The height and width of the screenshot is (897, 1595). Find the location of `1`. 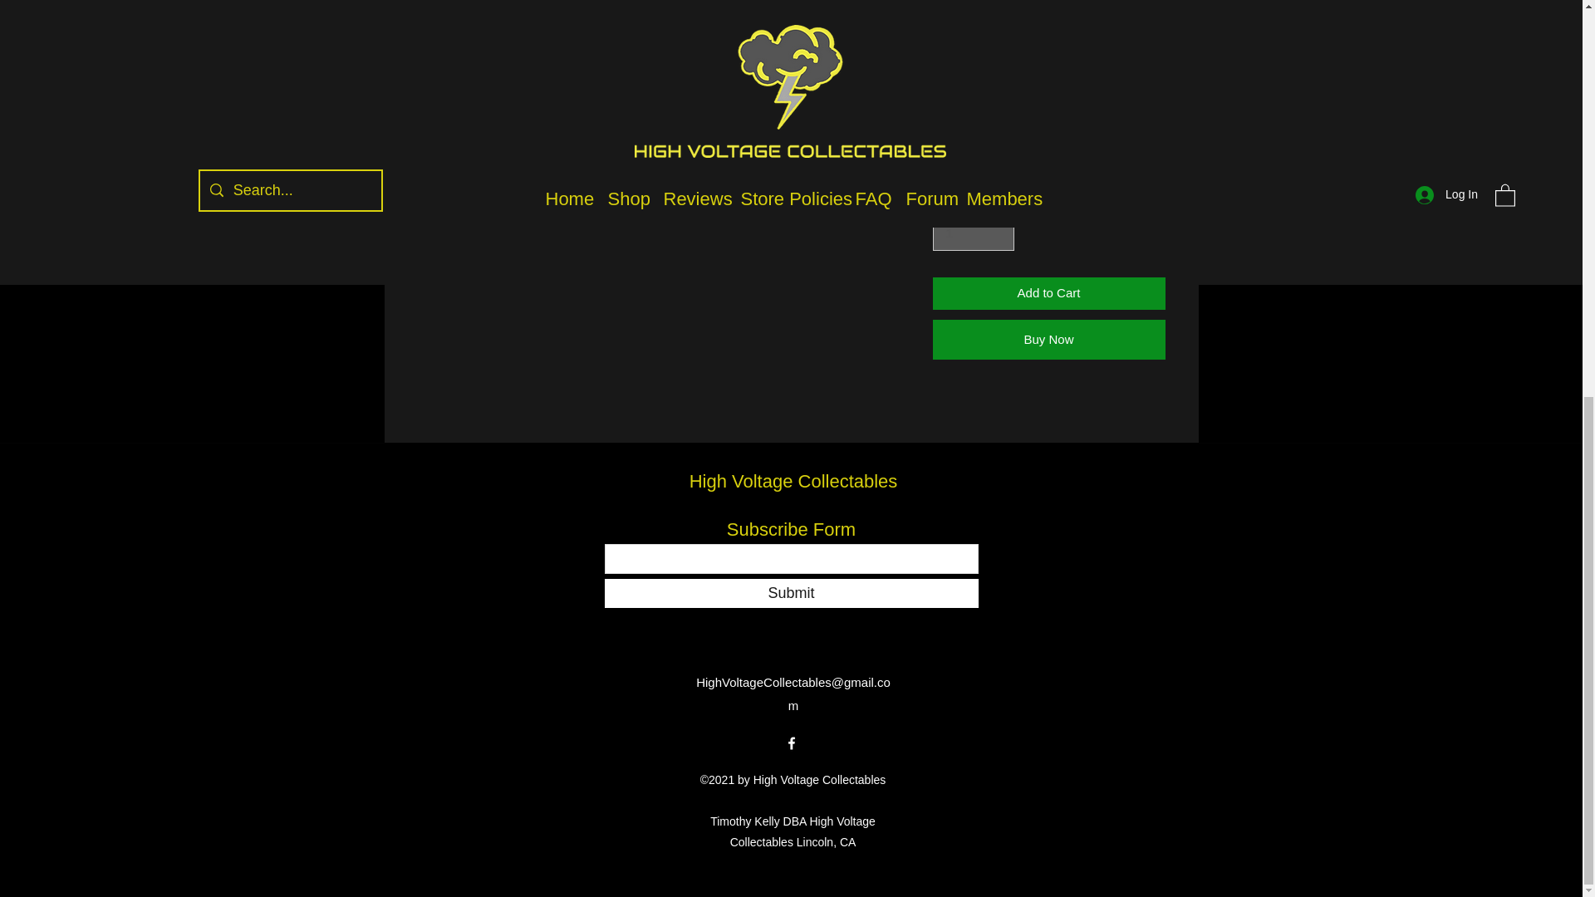

1 is located at coordinates (972, 233).